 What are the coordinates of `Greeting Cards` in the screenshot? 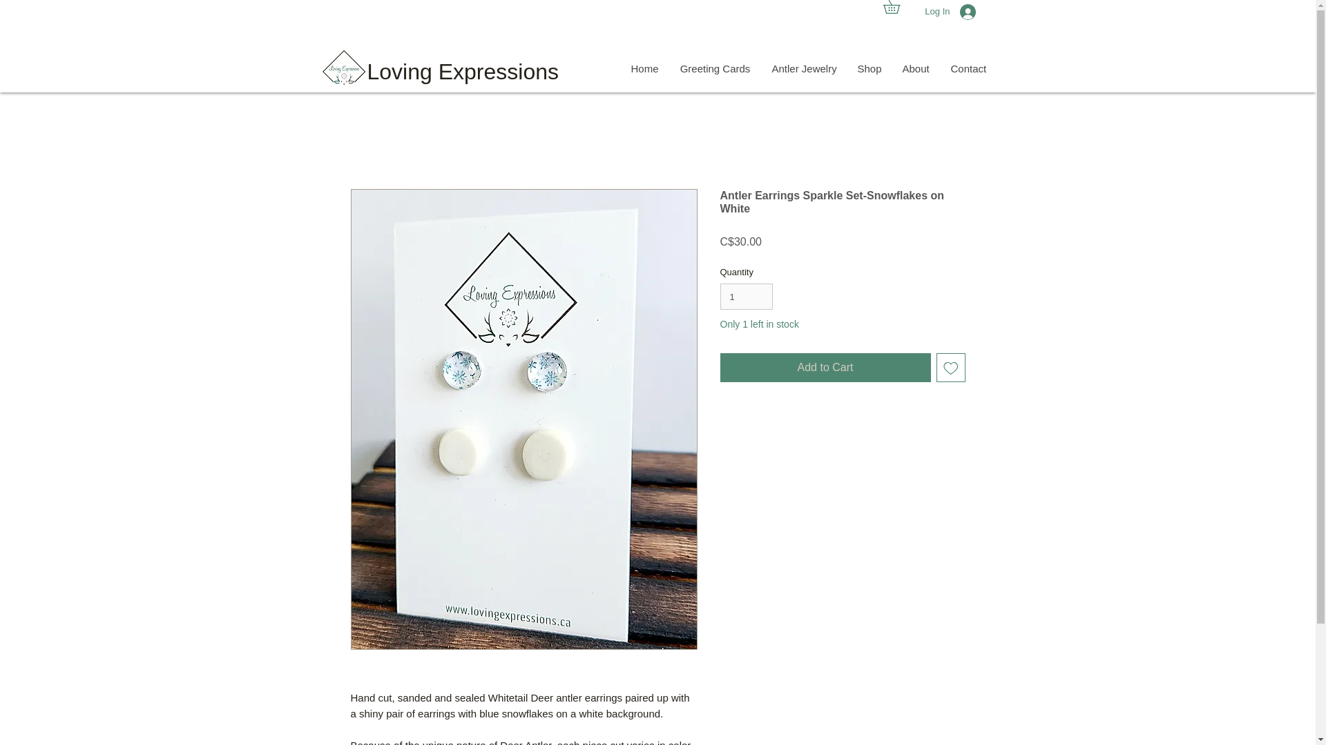 It's located at (714, 69).